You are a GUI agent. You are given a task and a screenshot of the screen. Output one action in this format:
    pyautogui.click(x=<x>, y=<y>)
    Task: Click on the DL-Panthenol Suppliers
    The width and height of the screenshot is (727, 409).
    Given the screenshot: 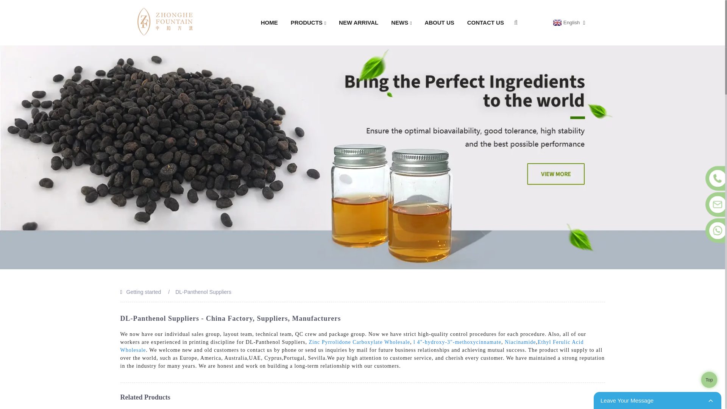 What is the action you would take?
    pyautogui.click(x=203, y=292)
    